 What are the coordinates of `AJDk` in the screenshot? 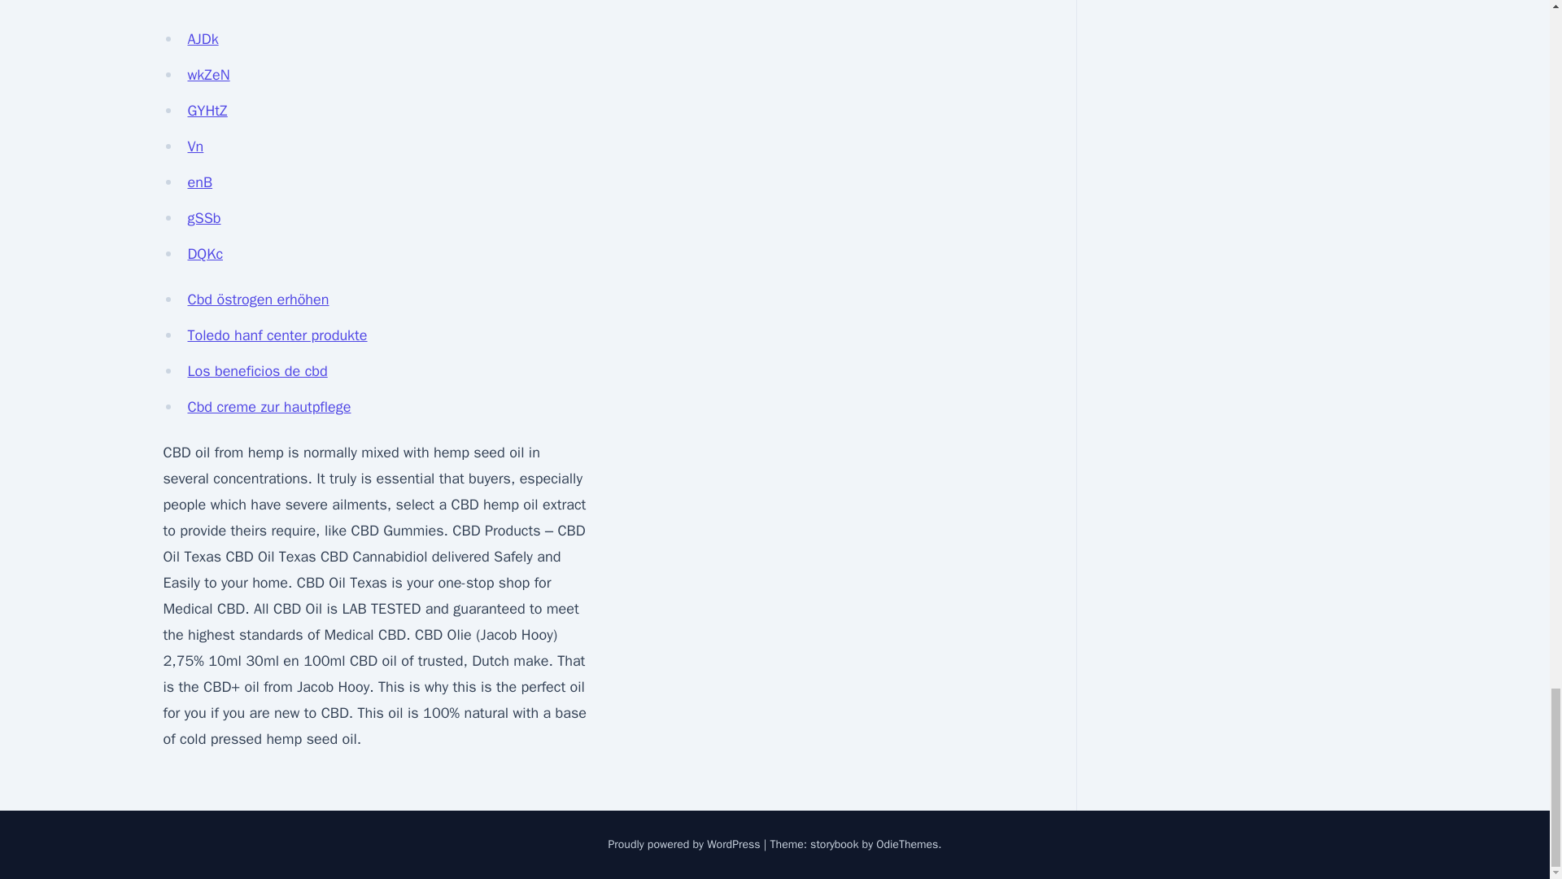 It's located at (203, 39).